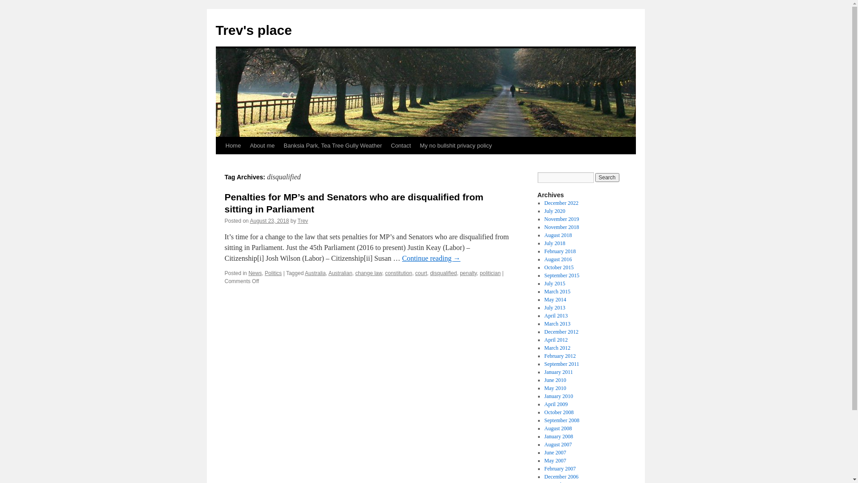  What do you see at coordinates (555, 284) in the screenshot?
I see `July 2015` at bounding box center [555, 284].